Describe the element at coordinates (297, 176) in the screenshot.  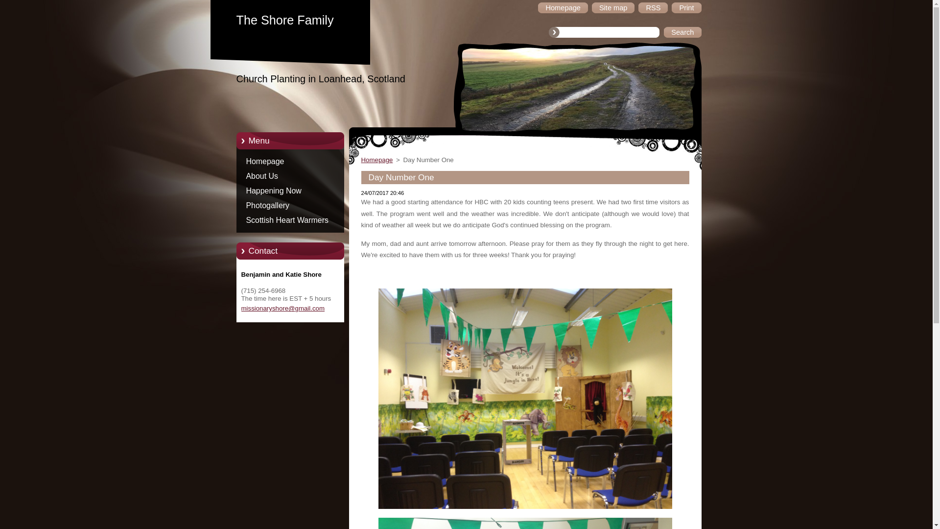
I see `About Us` at that location.